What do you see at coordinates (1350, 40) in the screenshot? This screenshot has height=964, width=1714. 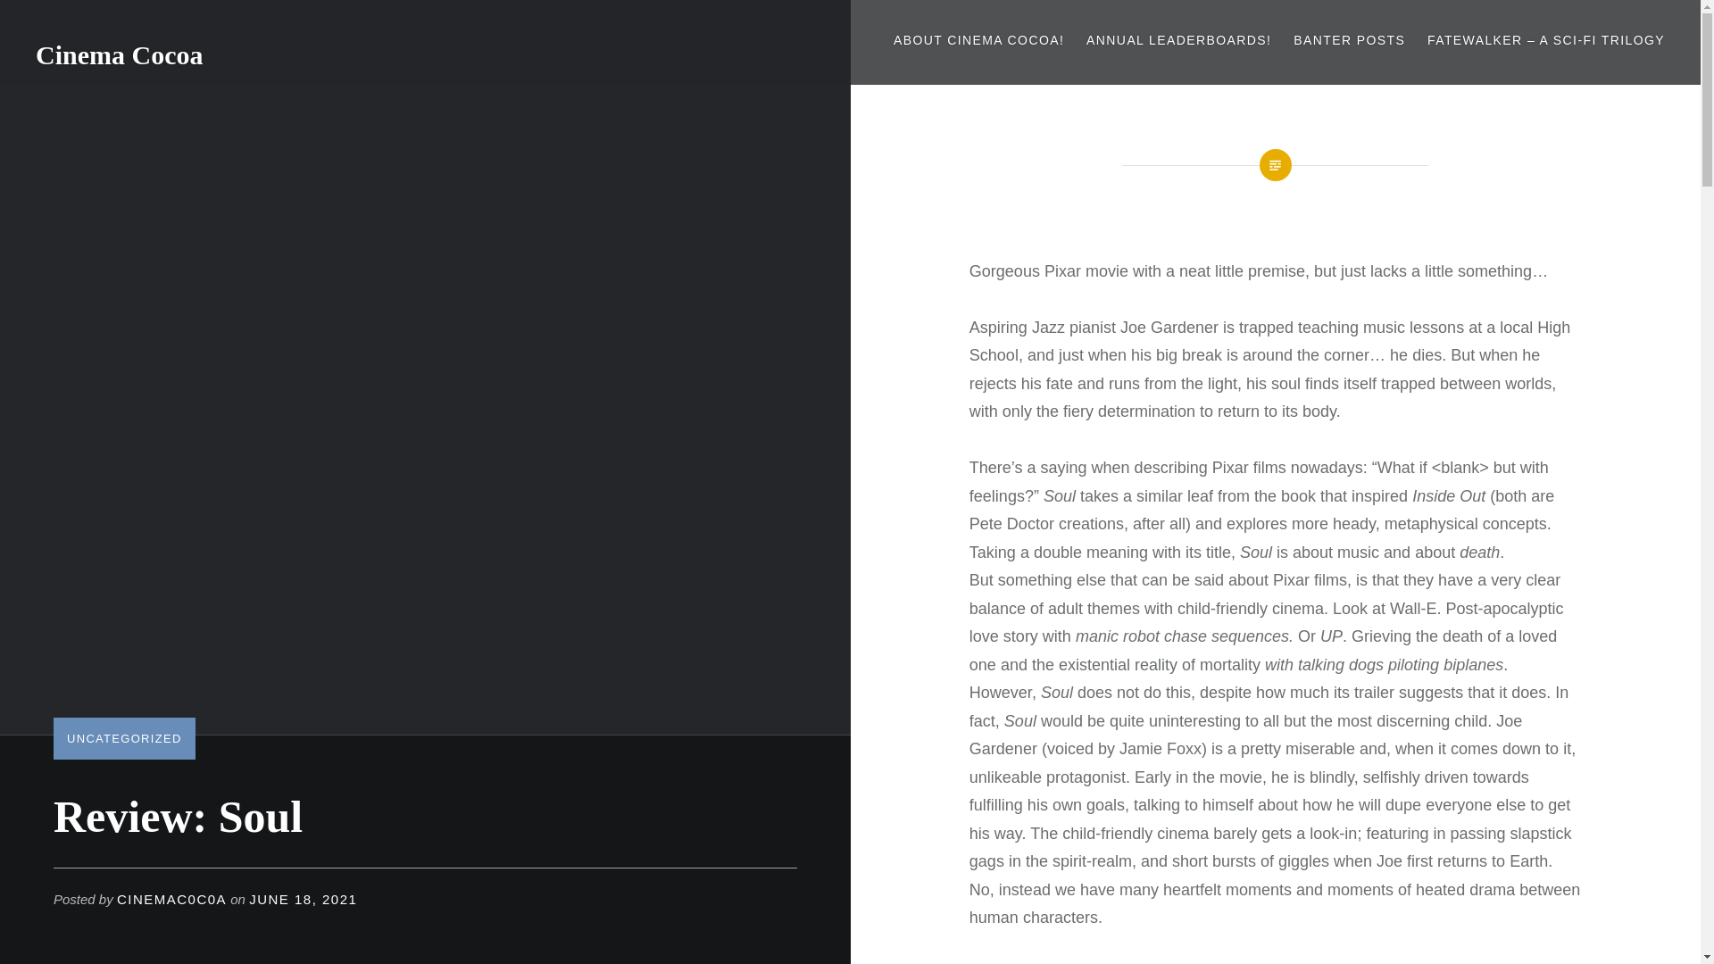 I see `BANTER POSTS` at bounding box center [1350, 40].